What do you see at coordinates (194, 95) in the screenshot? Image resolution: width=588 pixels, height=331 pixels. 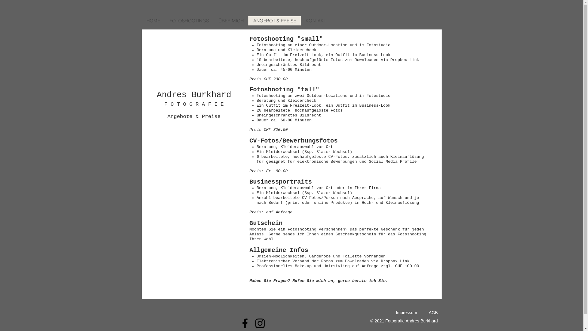 I see `Andres Burkhard` at bounding box center [194, 95].